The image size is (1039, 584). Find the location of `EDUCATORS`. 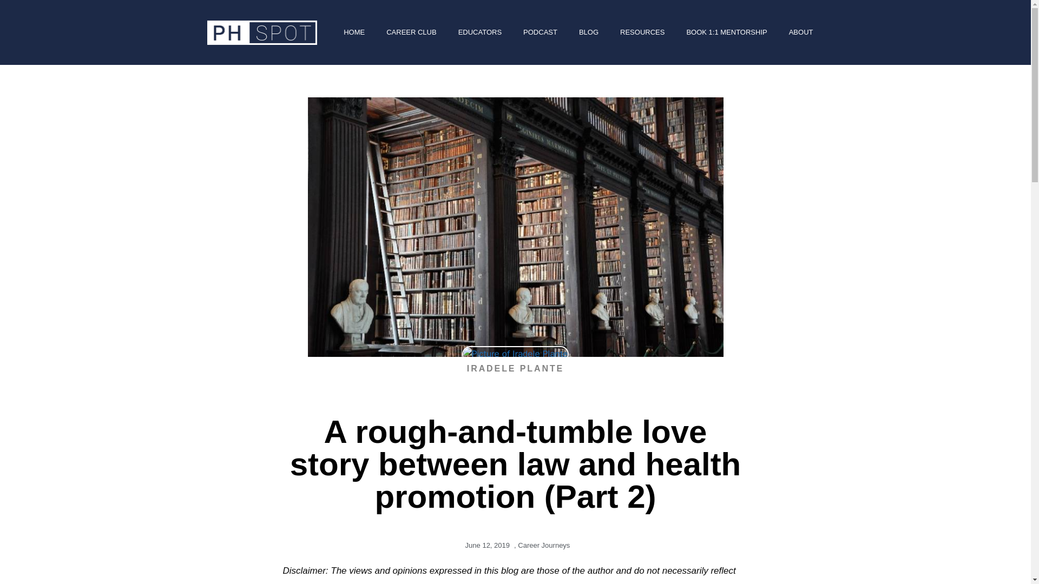

EDUCATORS is located at coordinates (479, 32).